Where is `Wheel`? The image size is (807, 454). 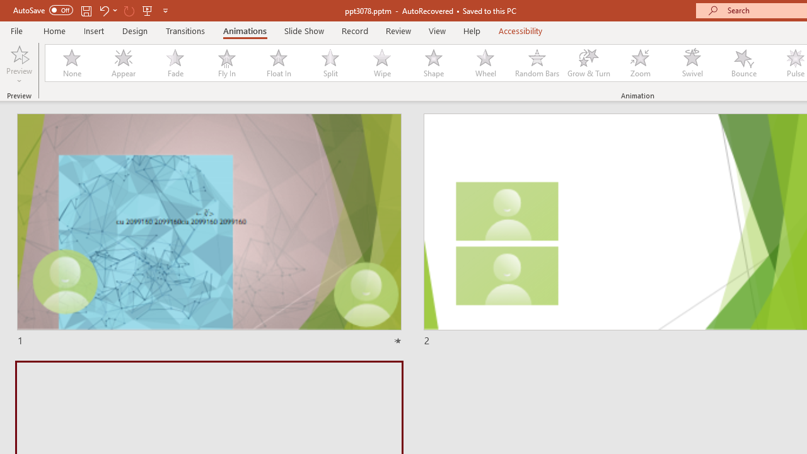
Wheel is located at coordinates (485, 63).